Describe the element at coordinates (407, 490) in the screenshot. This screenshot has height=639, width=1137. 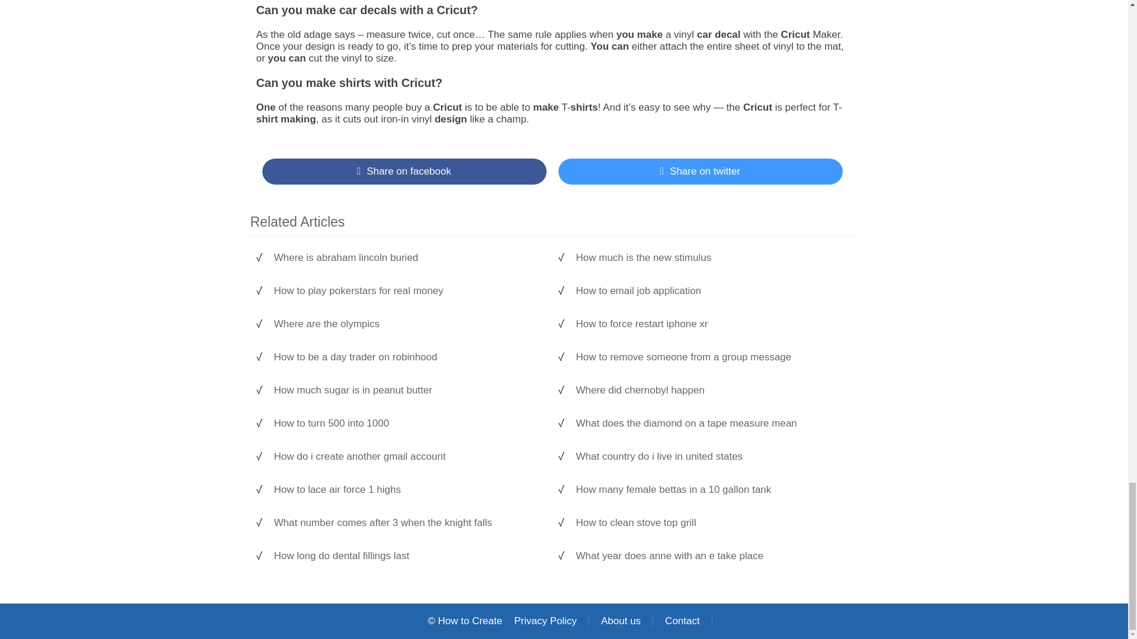
I see `How to lace air force 1 highs` at that location.